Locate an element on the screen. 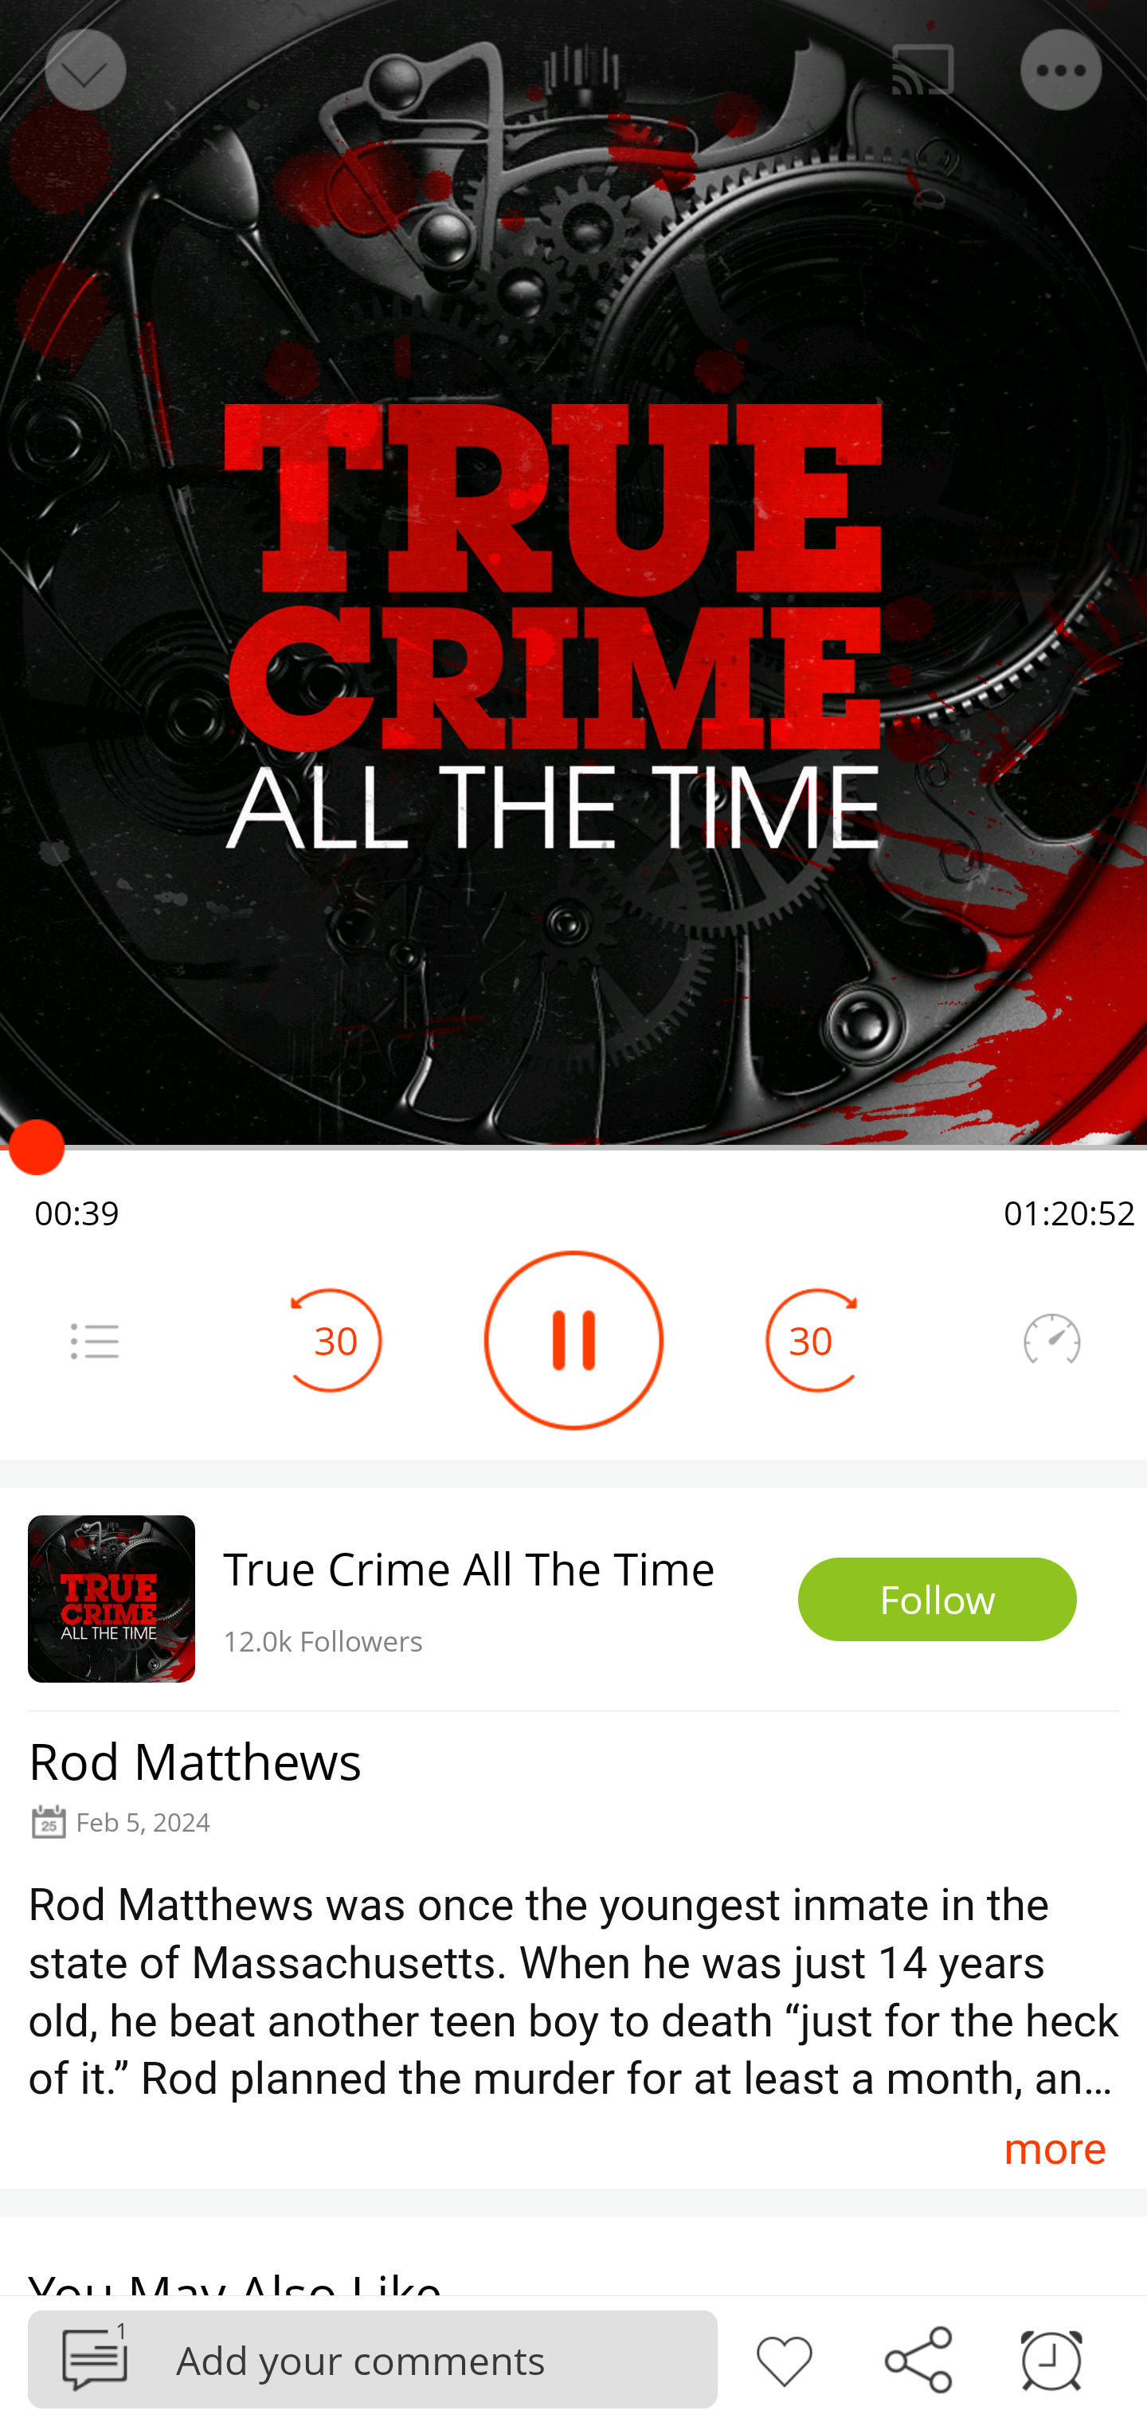  Sleep timer is located at coordinates (1051, 2357).